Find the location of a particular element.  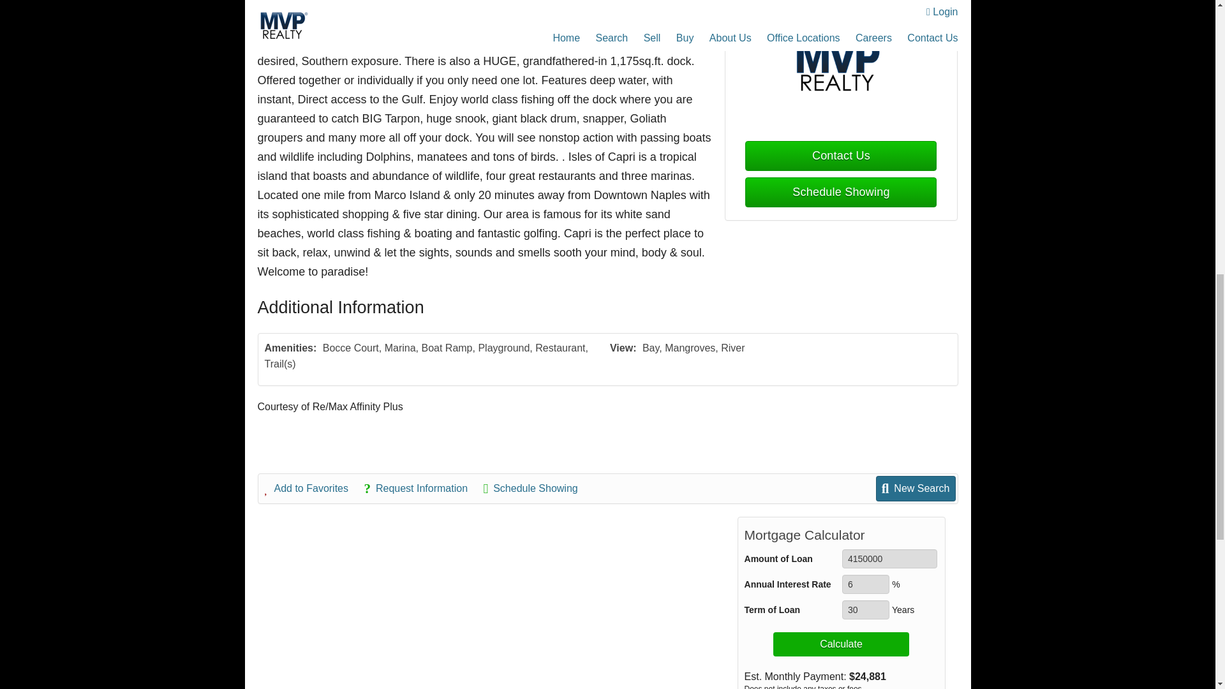

6 is located at coordinates (865, 584).